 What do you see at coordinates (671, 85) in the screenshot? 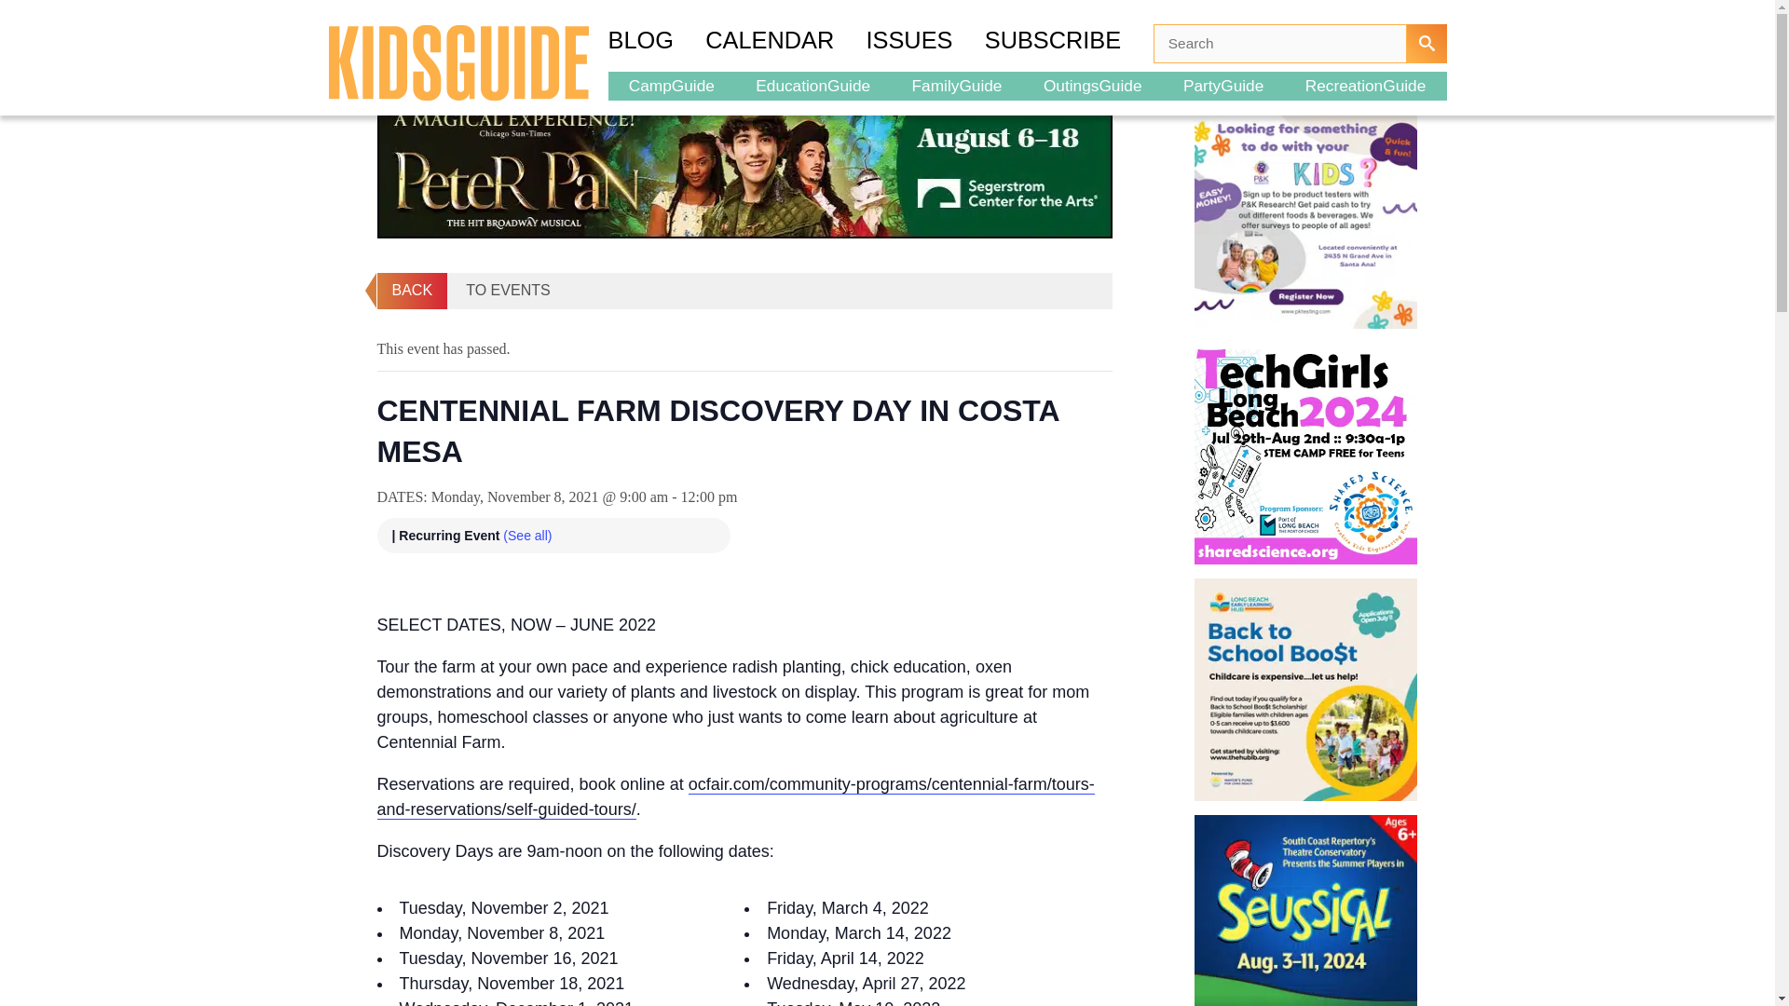
I see `CampGuide` at bounding box center [671, 85].